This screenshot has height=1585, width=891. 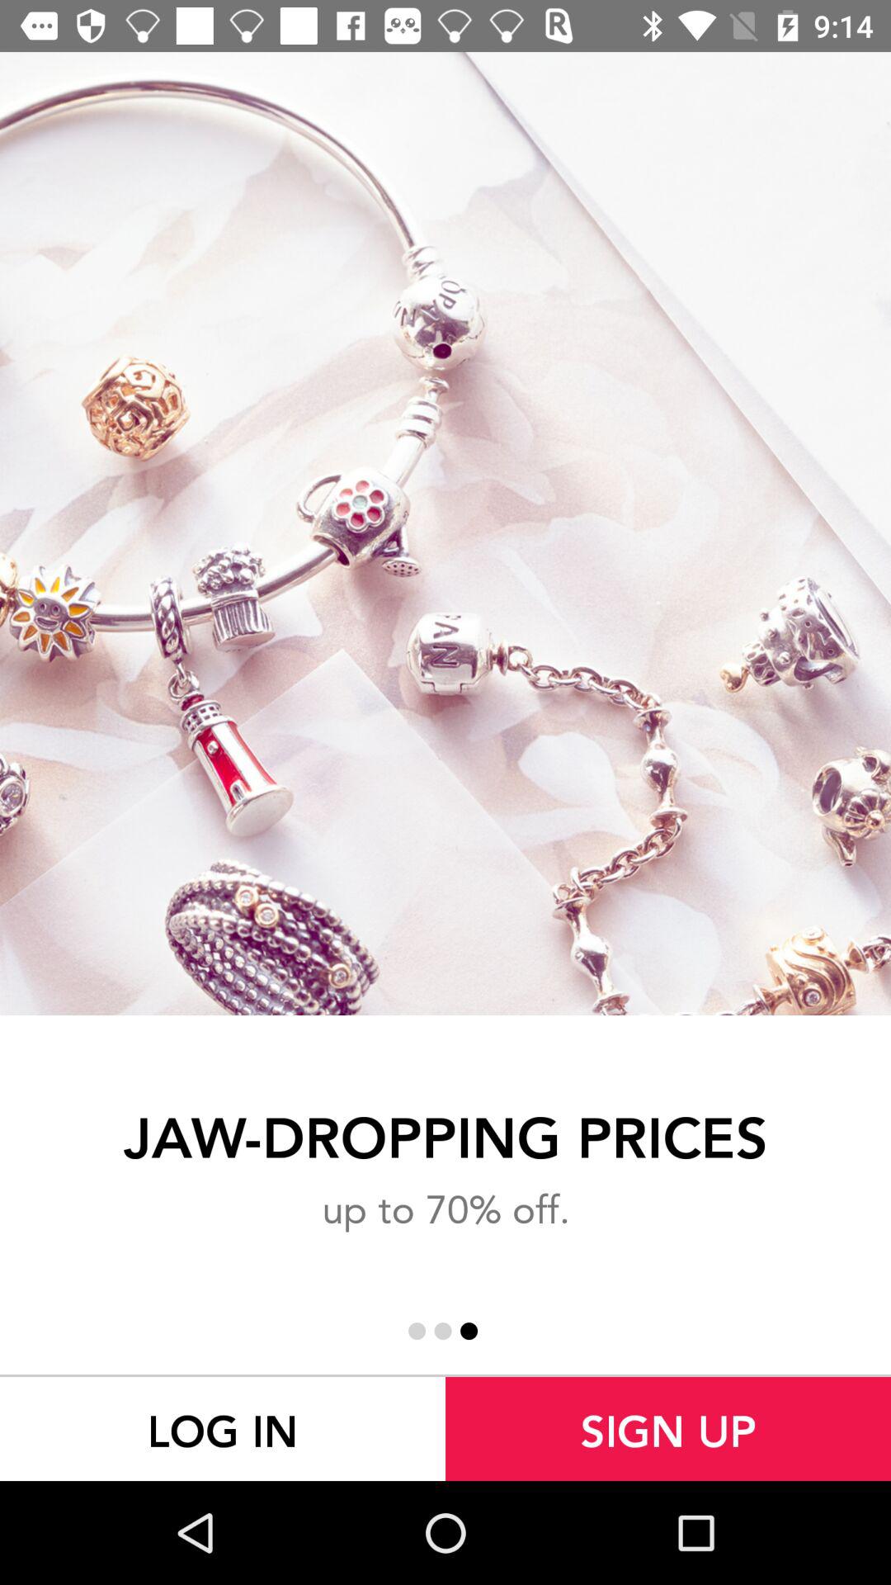 What do you see at coordinates (223, 1428) in the screenshot?
I see `swipe until log in item` at bounding box center [223, 1428].